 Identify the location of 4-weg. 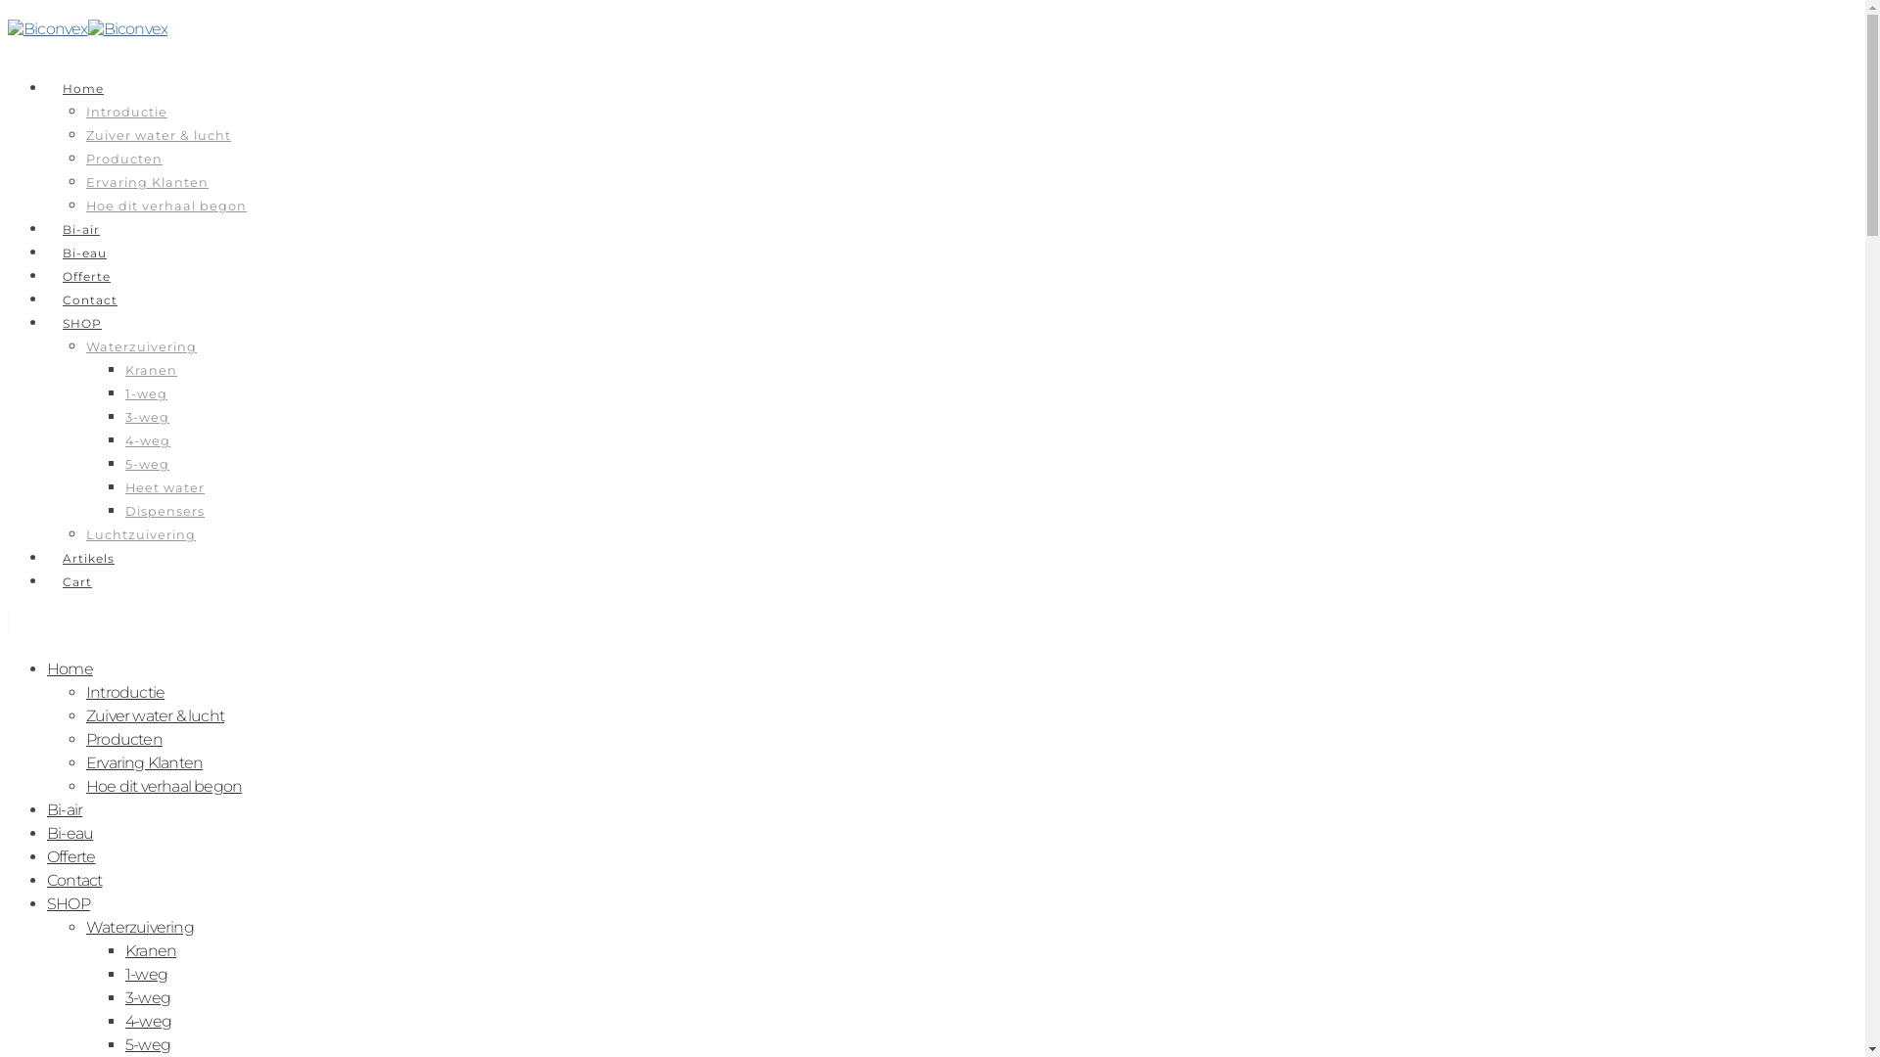
(148, 440).